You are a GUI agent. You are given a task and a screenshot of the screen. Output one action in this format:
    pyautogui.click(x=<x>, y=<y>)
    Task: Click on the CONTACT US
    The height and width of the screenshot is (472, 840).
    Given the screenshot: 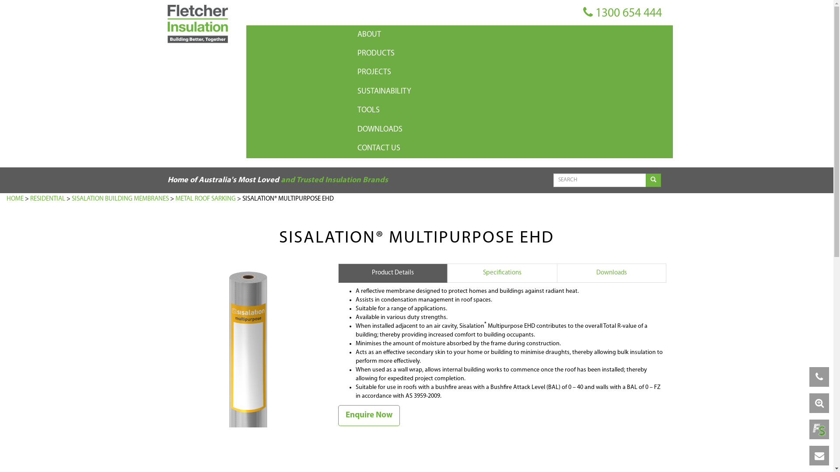 What is the action you would take?
    pyautogui.click(x=513, y=149)
    